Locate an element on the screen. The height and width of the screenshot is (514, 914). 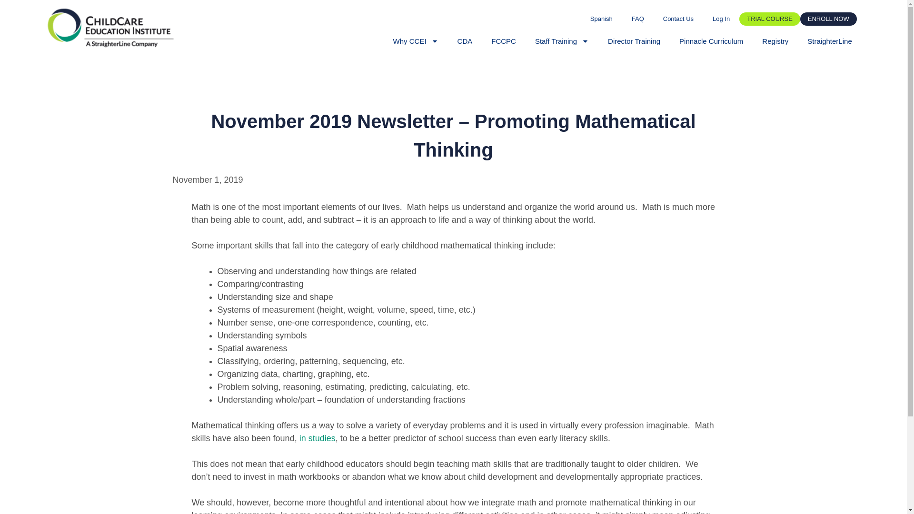
FCCPC is located at coordinates (504, 41).